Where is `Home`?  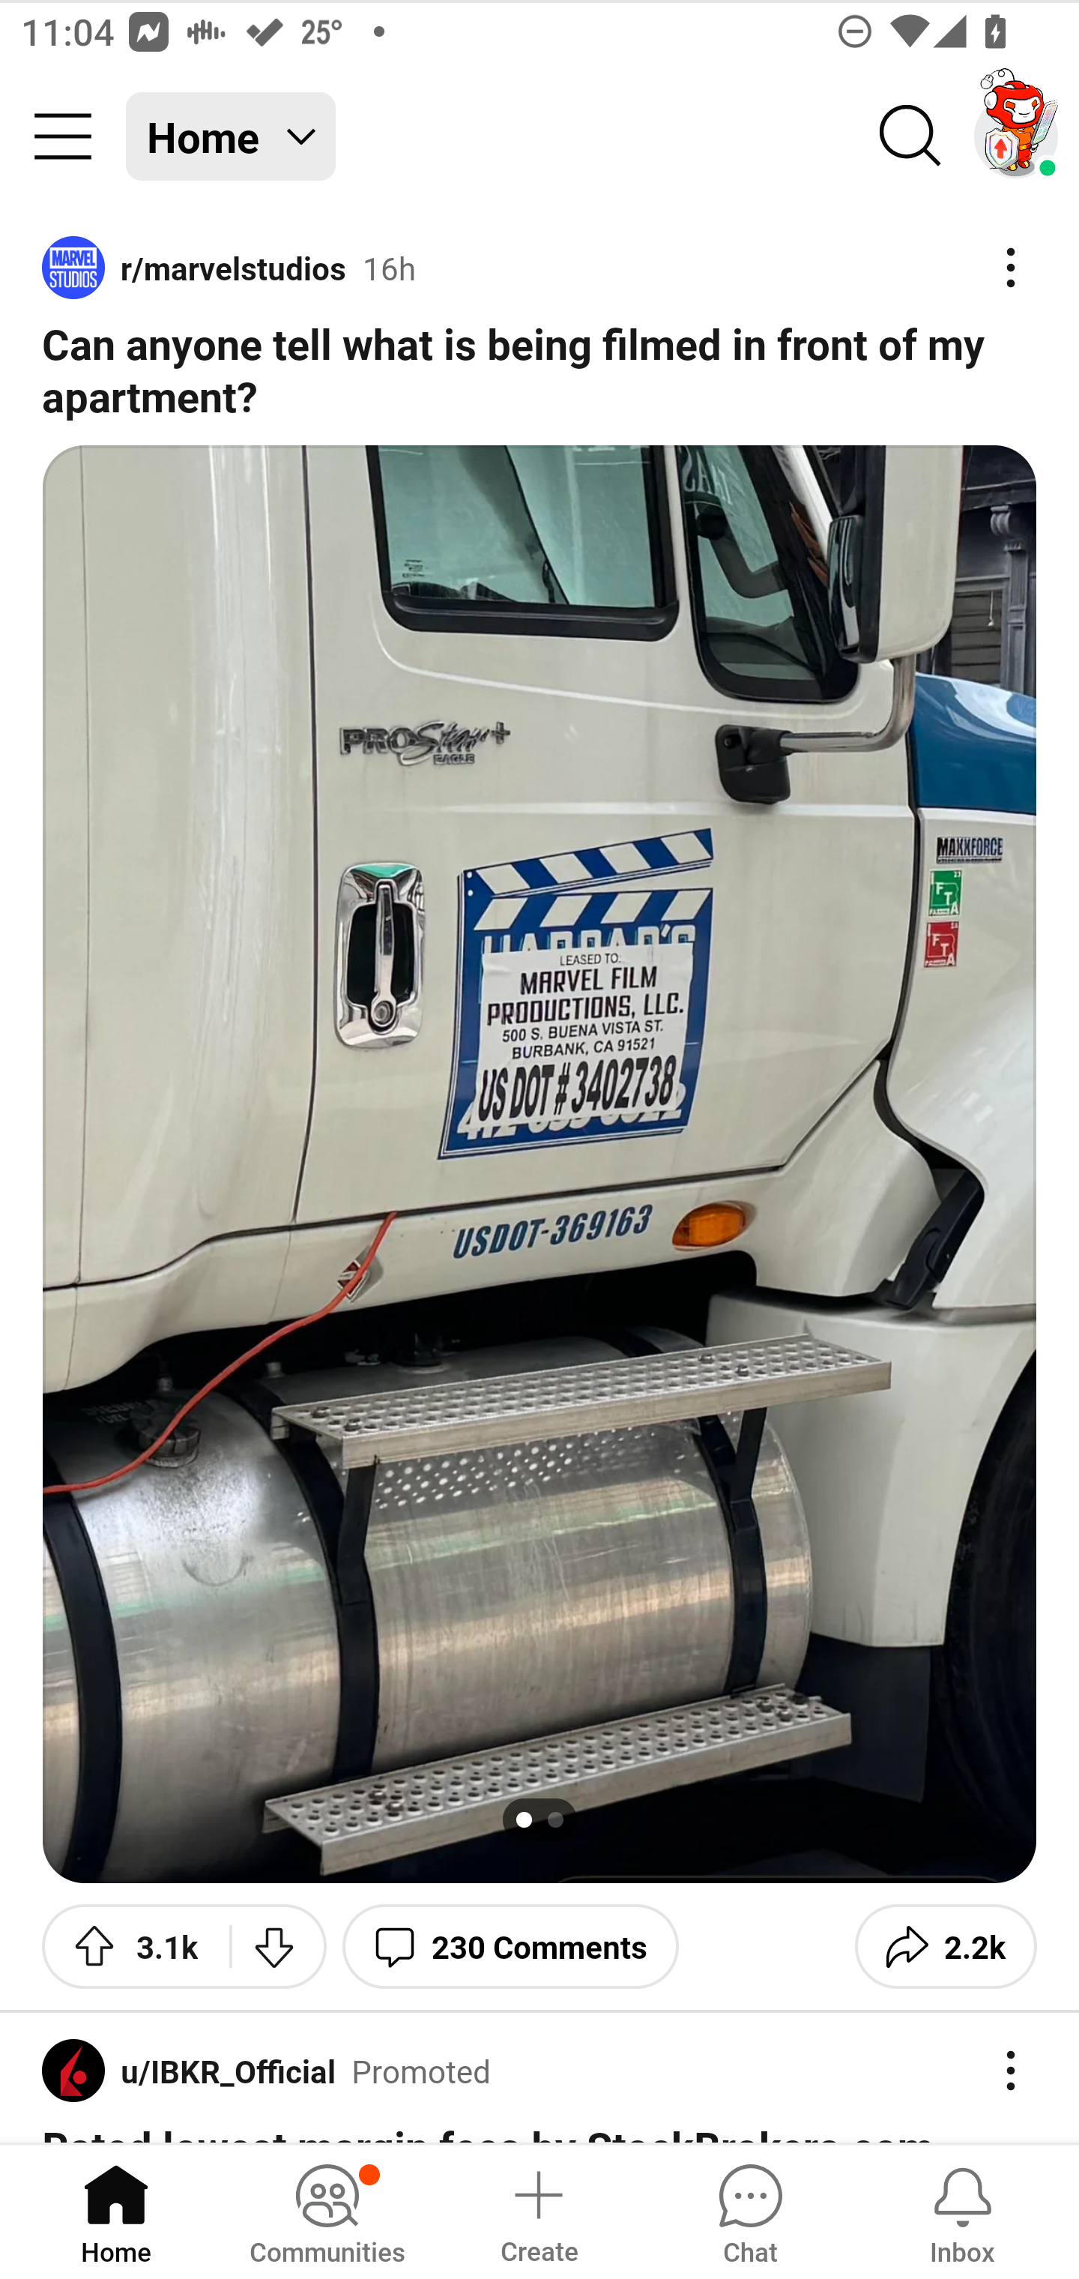 Home is located at coordinates (116, 2210).